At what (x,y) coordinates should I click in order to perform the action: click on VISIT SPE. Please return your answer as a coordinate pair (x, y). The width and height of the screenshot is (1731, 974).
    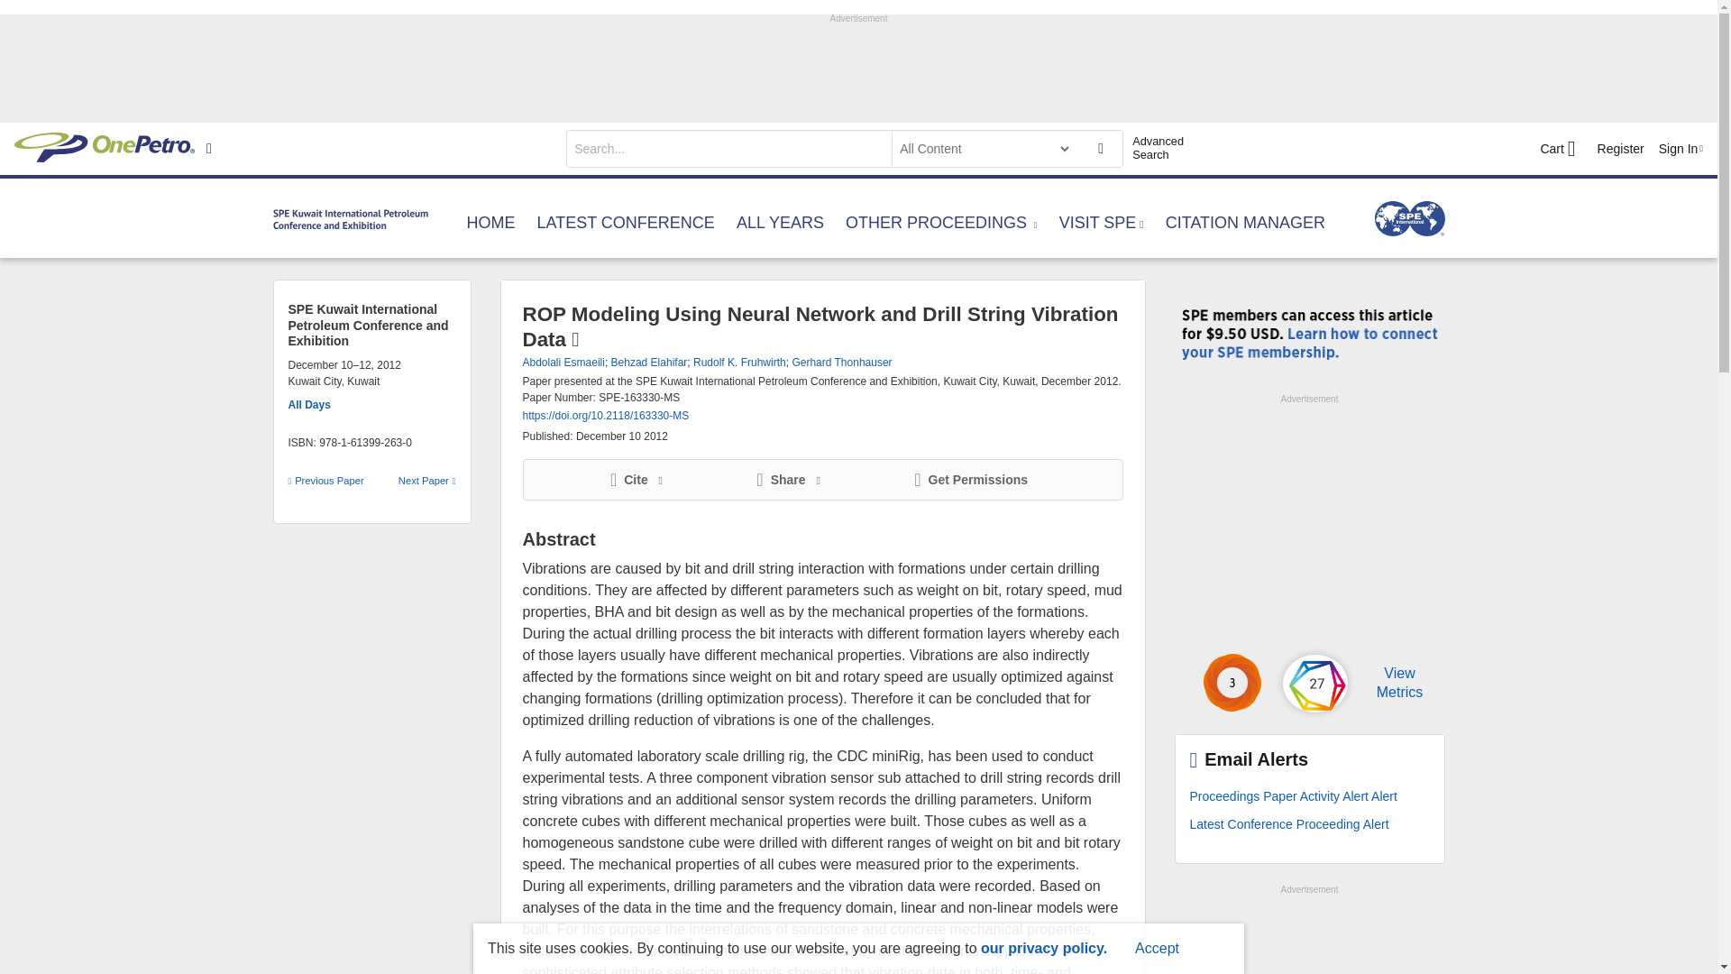
    Looking at the image, I should click on (1102, 225).